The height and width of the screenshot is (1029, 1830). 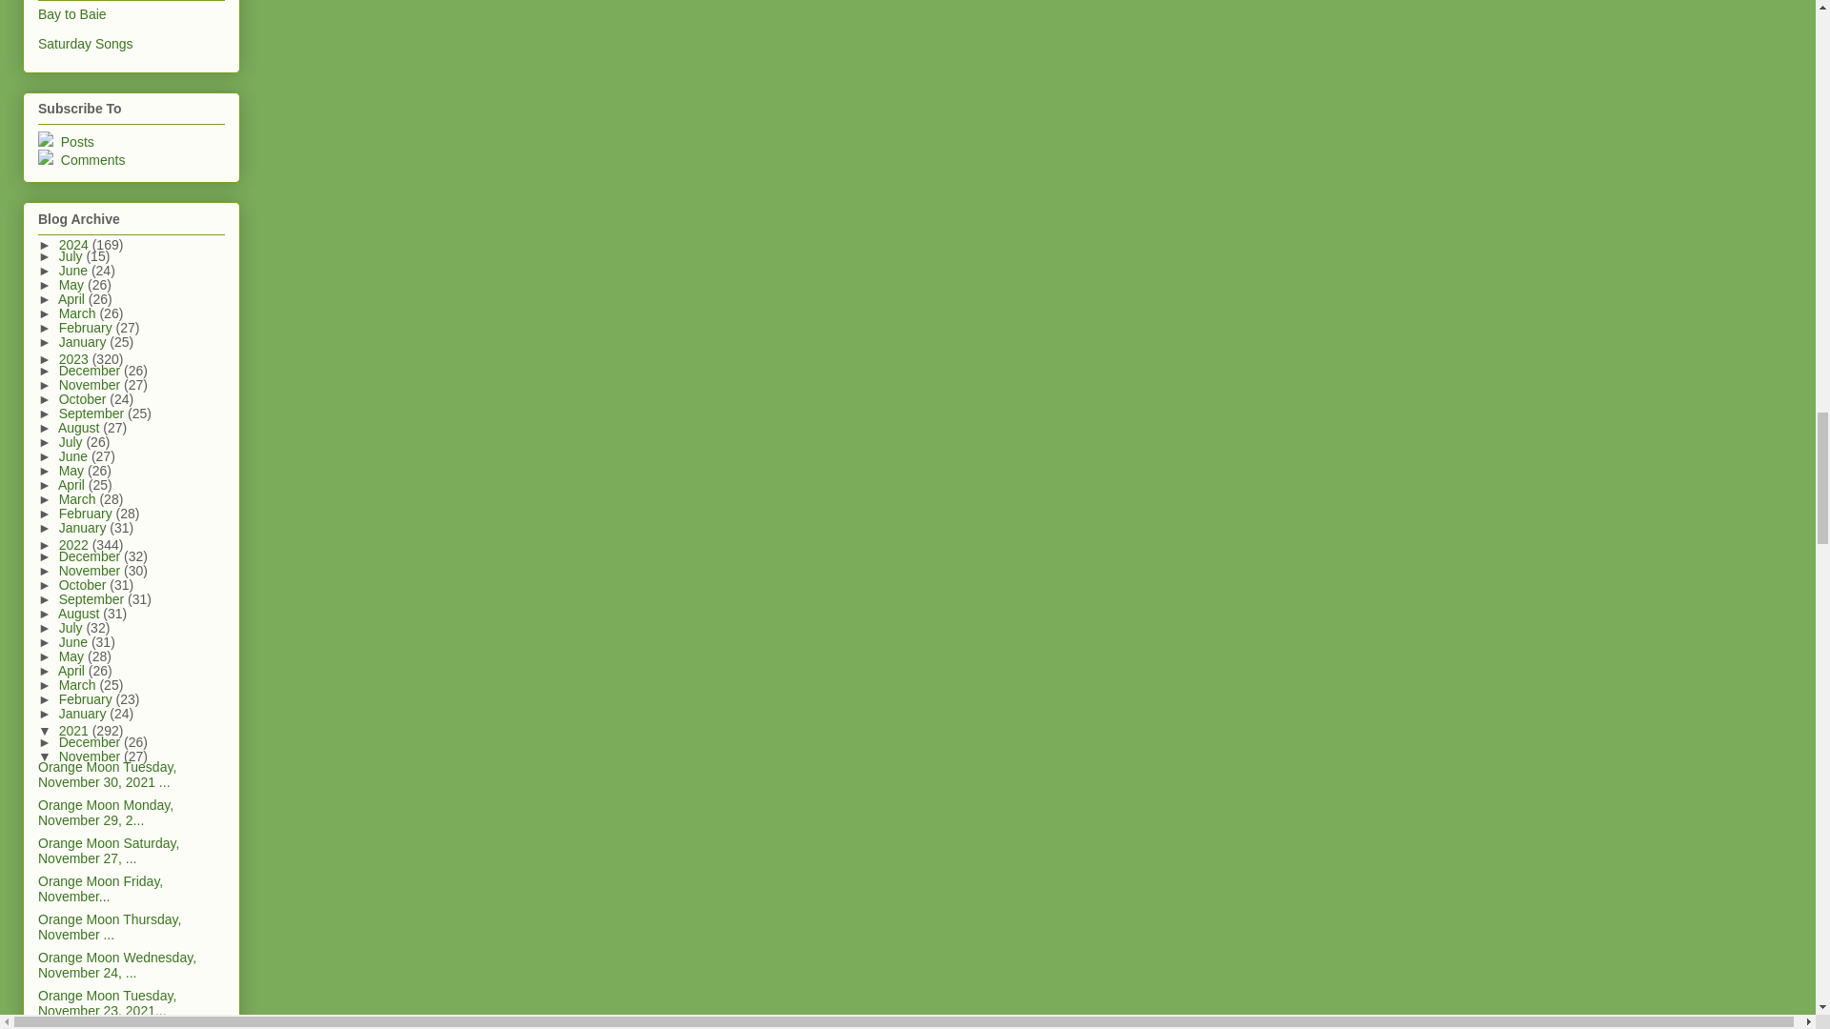 I want to click on Bay to Baie, so click(x=72, y=13).